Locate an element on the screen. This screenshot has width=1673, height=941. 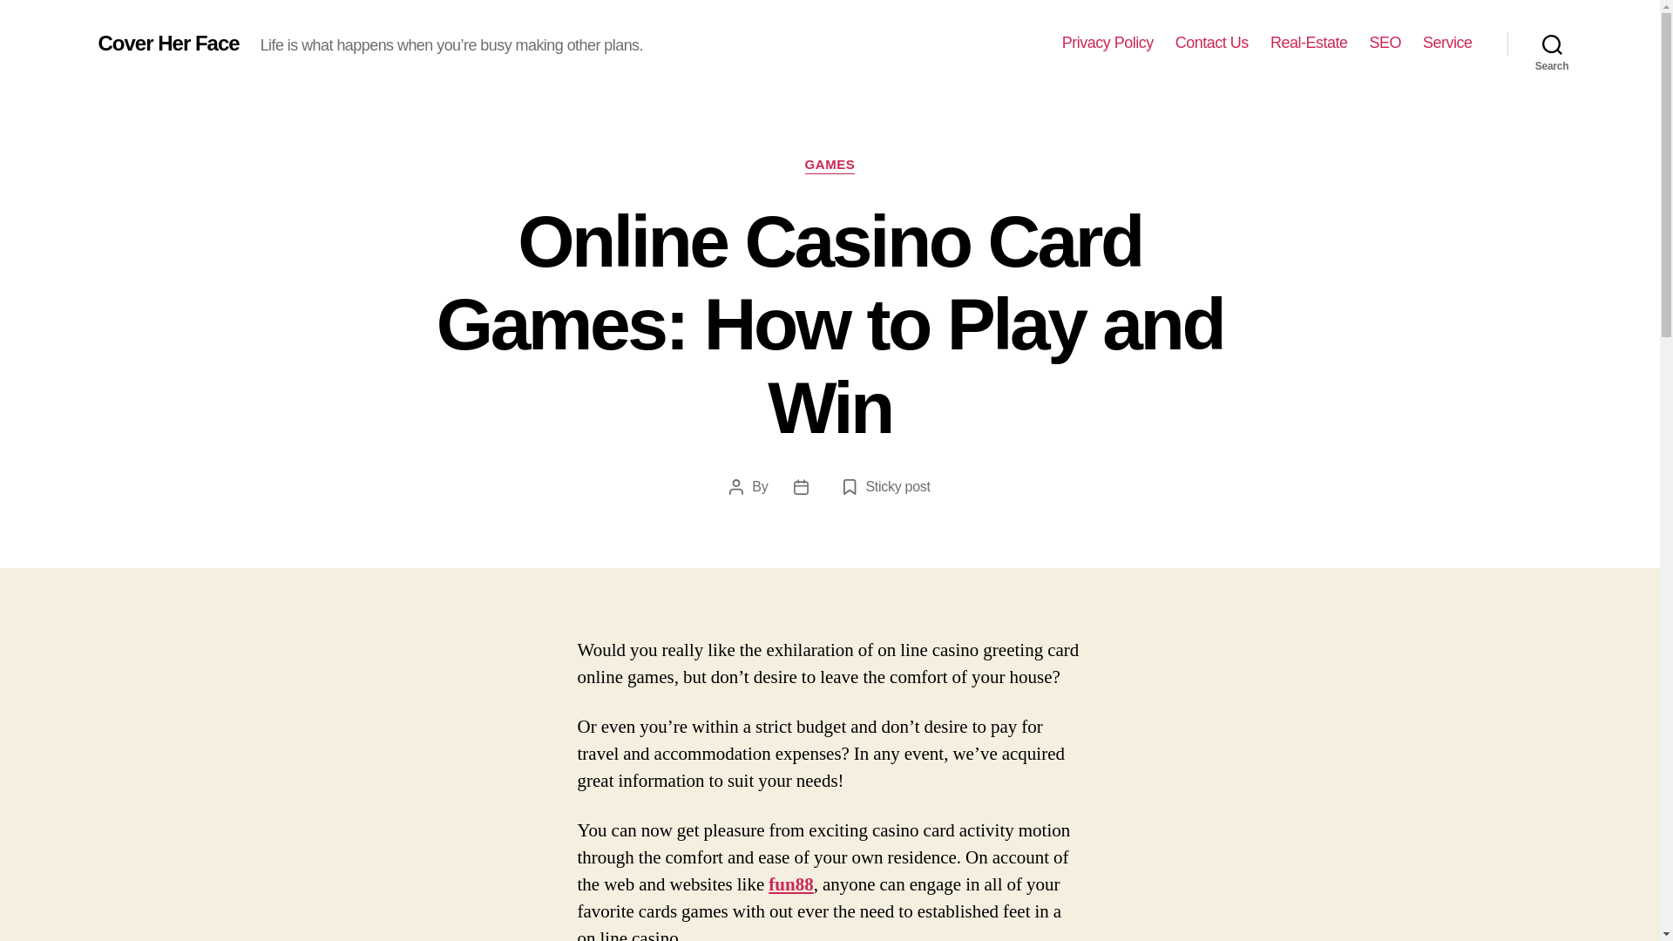
Contact Us is located at coordinates (1211, 43).